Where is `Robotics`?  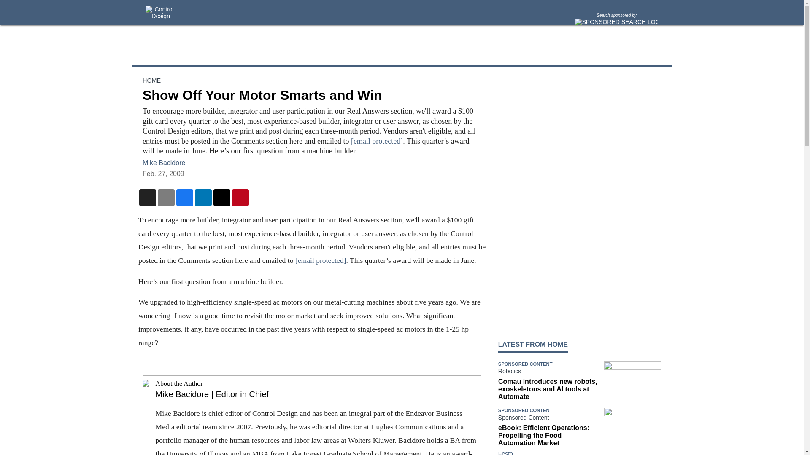 Robotics is located at coordinates (549, 372).